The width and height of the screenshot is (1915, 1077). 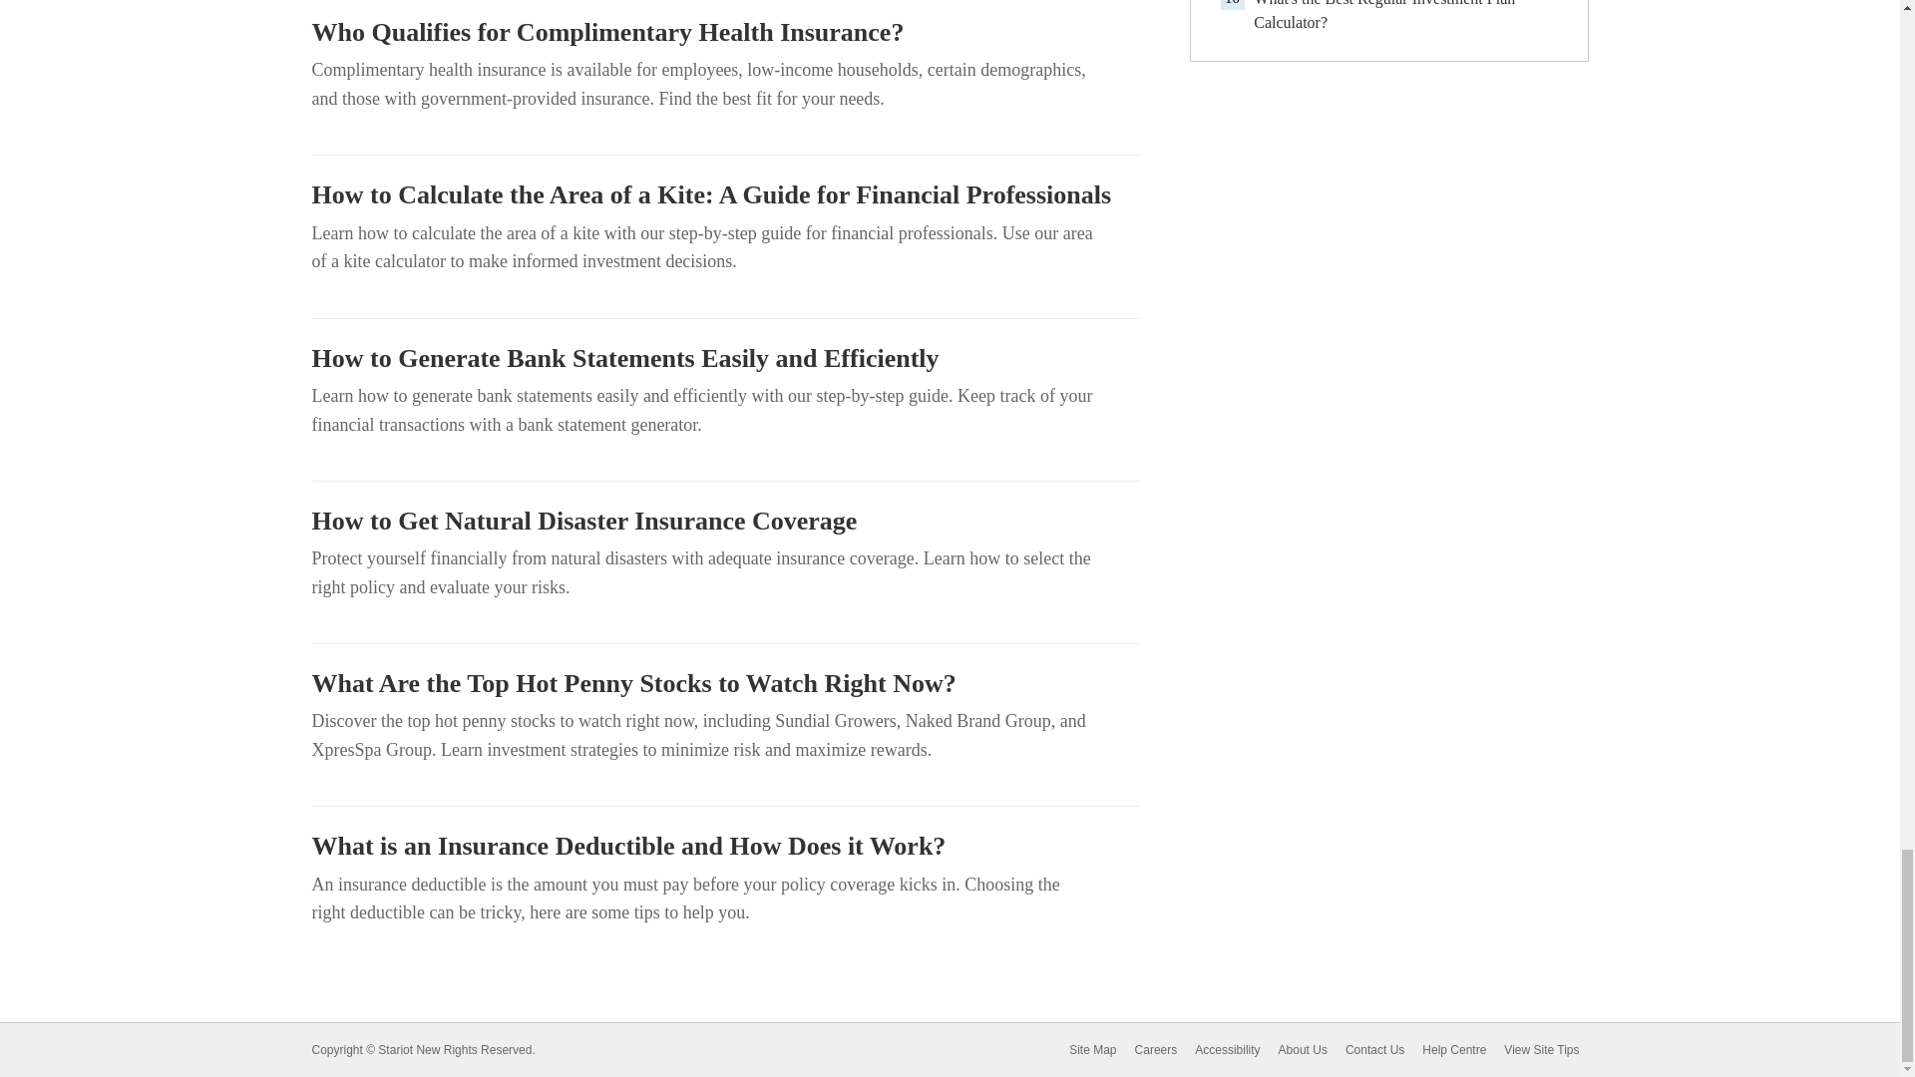 I want to click on What Are the Top Hot Penny Stocks to Watch Right Now?, so click(x=724, y=683).